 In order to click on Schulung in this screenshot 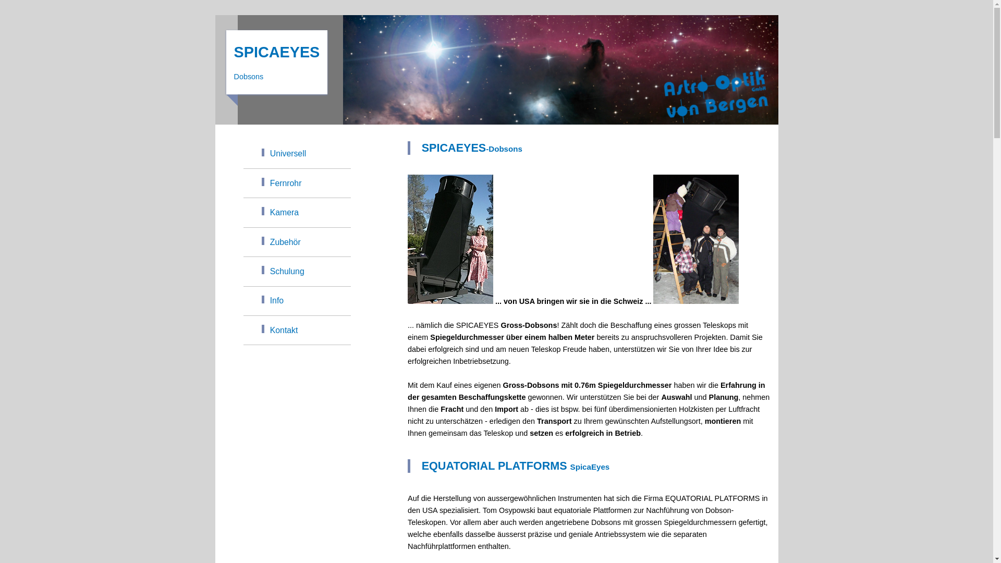, I will do `click(297, 272)`.